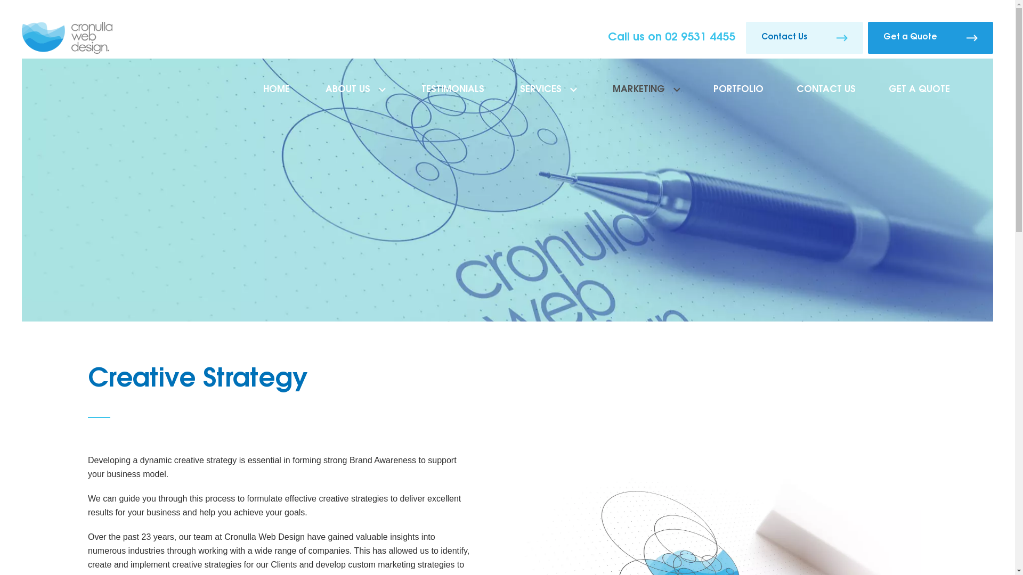  Describe the element at coordinates (826, 97) in the screenshot. I see `CONTACT US` at that location.